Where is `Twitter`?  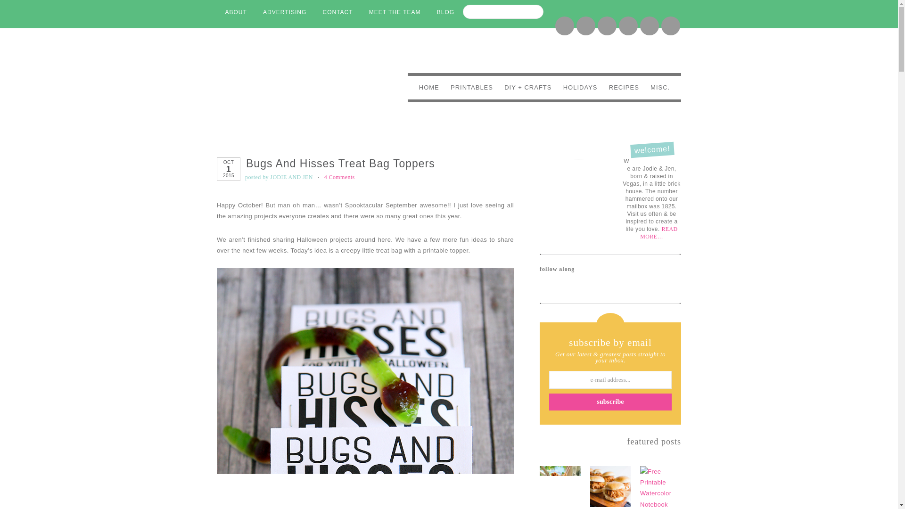 Twitter is located at coordinates (548, 287).